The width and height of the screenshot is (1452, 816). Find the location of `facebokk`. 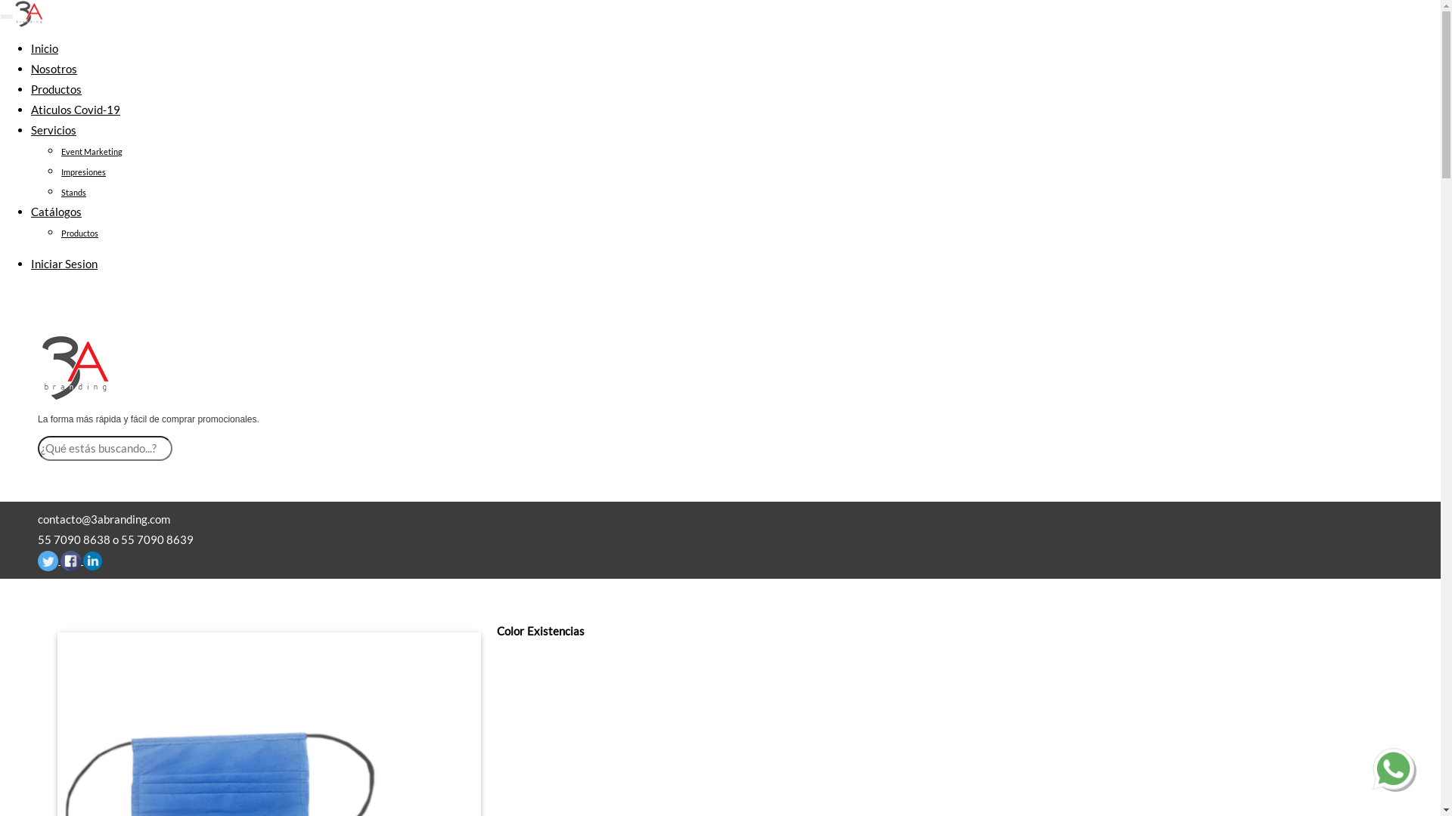

facebokk is located at coordinates (71, 561).